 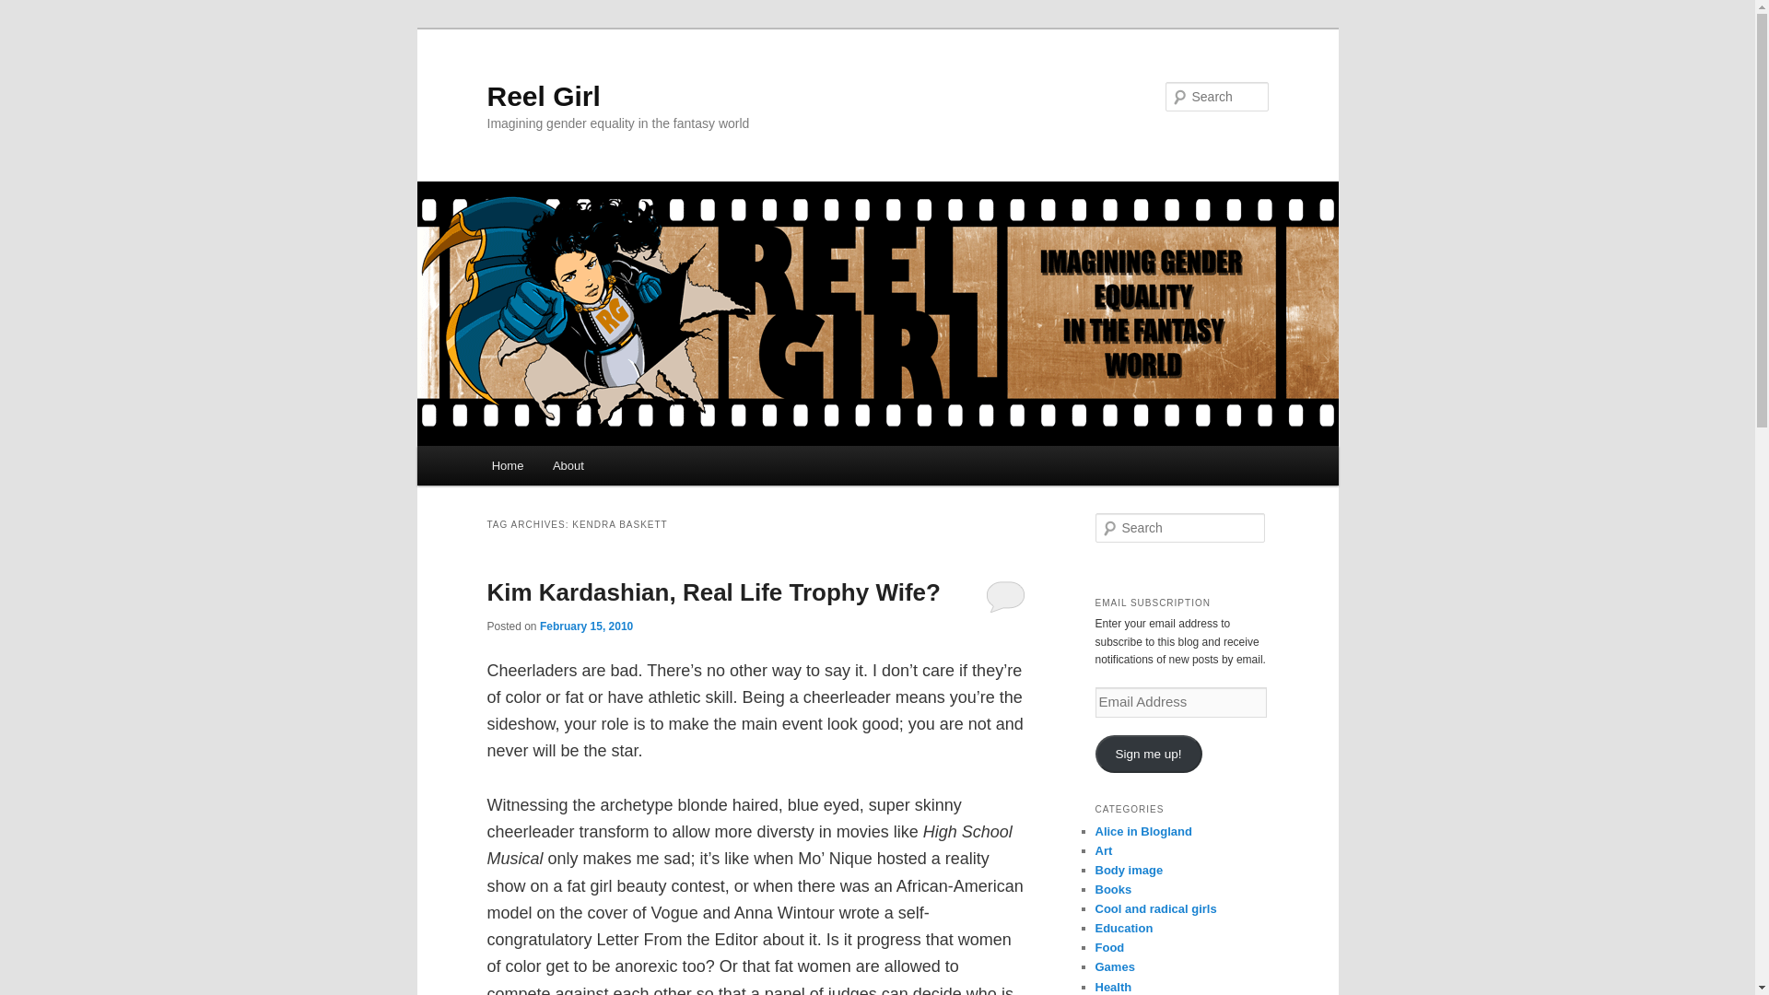 What do you see at coordinates (713, 591) in the screenshot?
I see `Kim Kardashian, Real Life Trophy Wife?` at bounding box center [713, 591].